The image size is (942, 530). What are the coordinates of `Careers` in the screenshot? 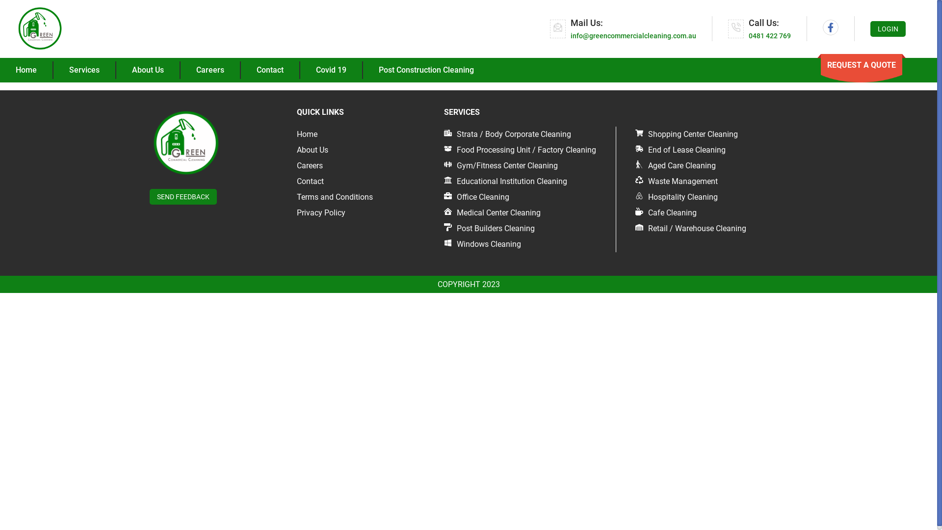 It's located at (310, 166).